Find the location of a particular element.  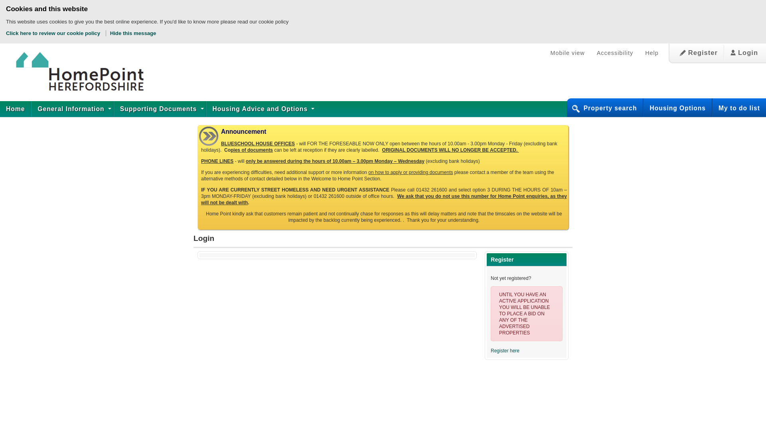

Housing Advice and Options is located at coordinates (262, 109).